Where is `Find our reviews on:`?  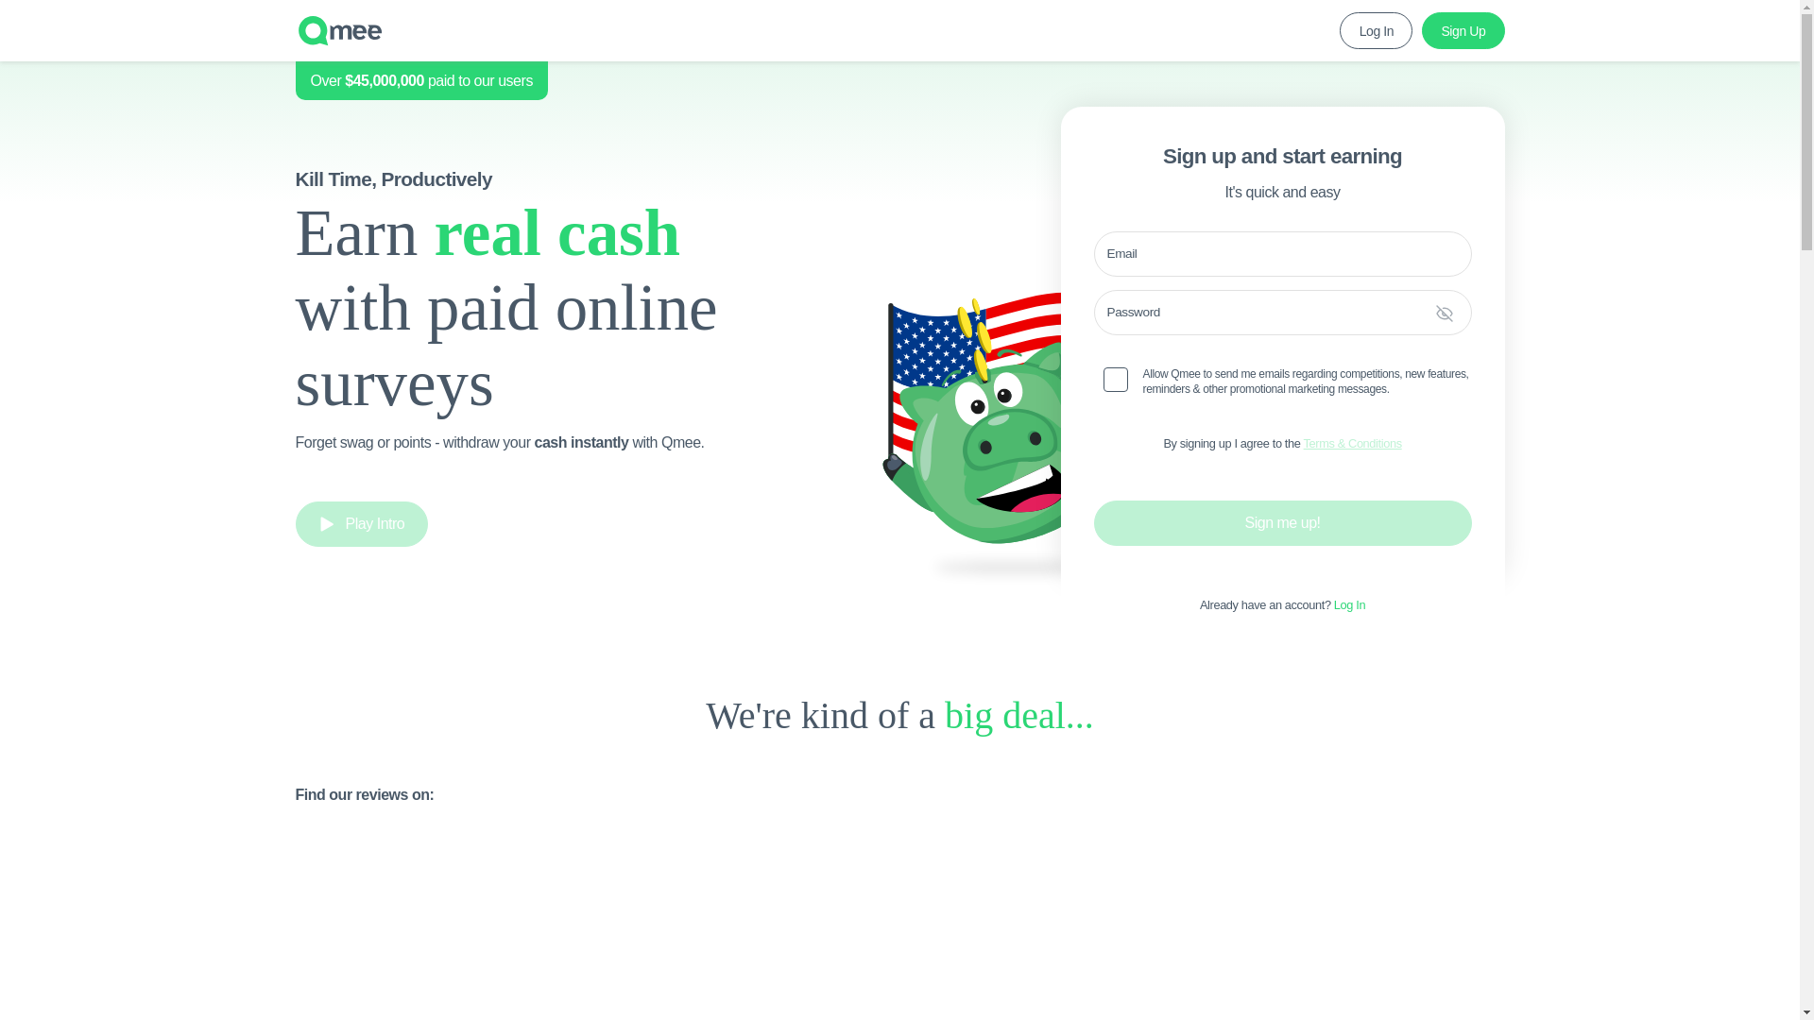
Find our reviews on: is located at coordinates (898, 833).